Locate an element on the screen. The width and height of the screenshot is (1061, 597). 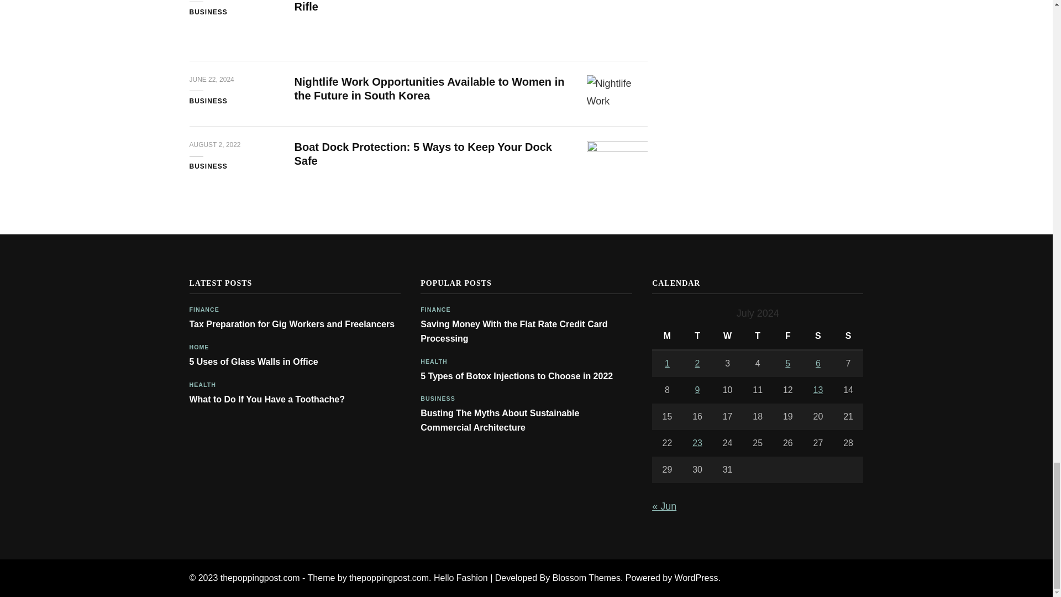
BUSINESS is located at coordinates (208, 102).